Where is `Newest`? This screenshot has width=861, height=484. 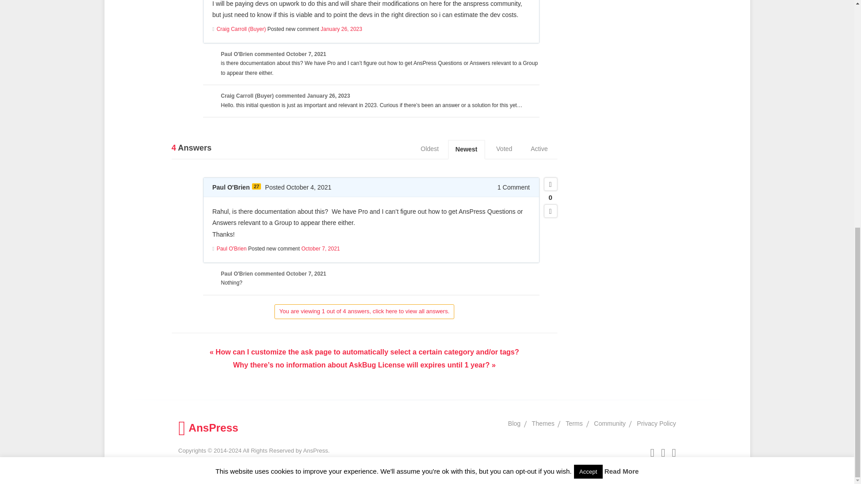
Newest is located at coordinates (466, 150).